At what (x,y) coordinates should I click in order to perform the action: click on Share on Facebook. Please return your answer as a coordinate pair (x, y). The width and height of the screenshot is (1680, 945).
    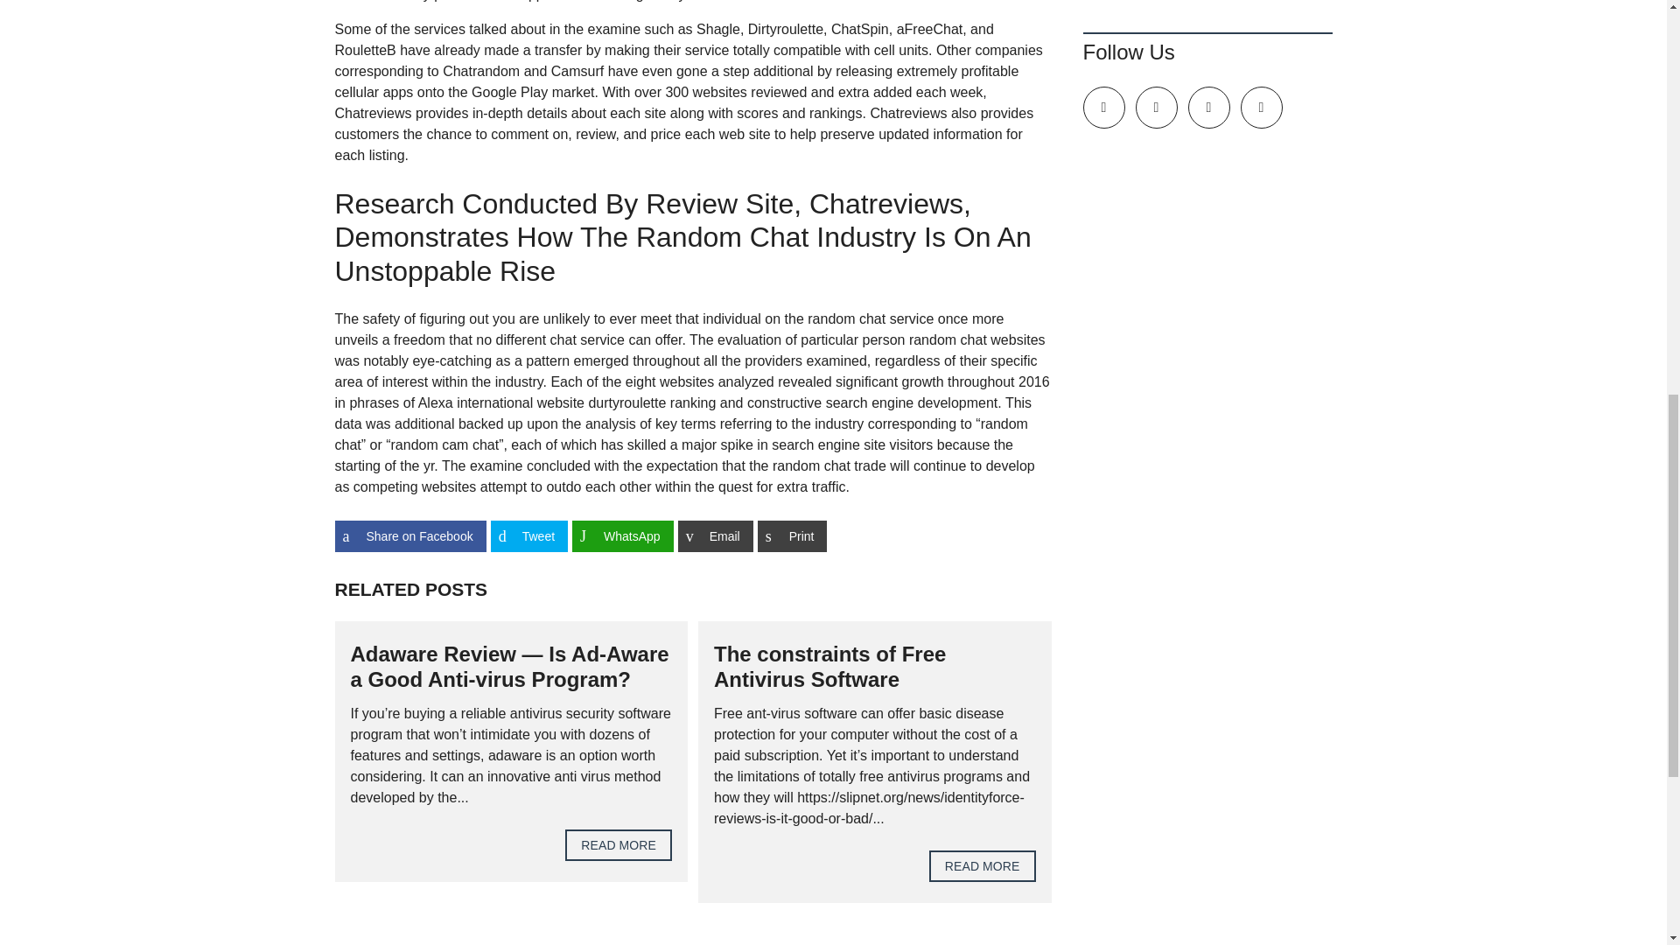
    Looking at the image, I should click on (409, 535).